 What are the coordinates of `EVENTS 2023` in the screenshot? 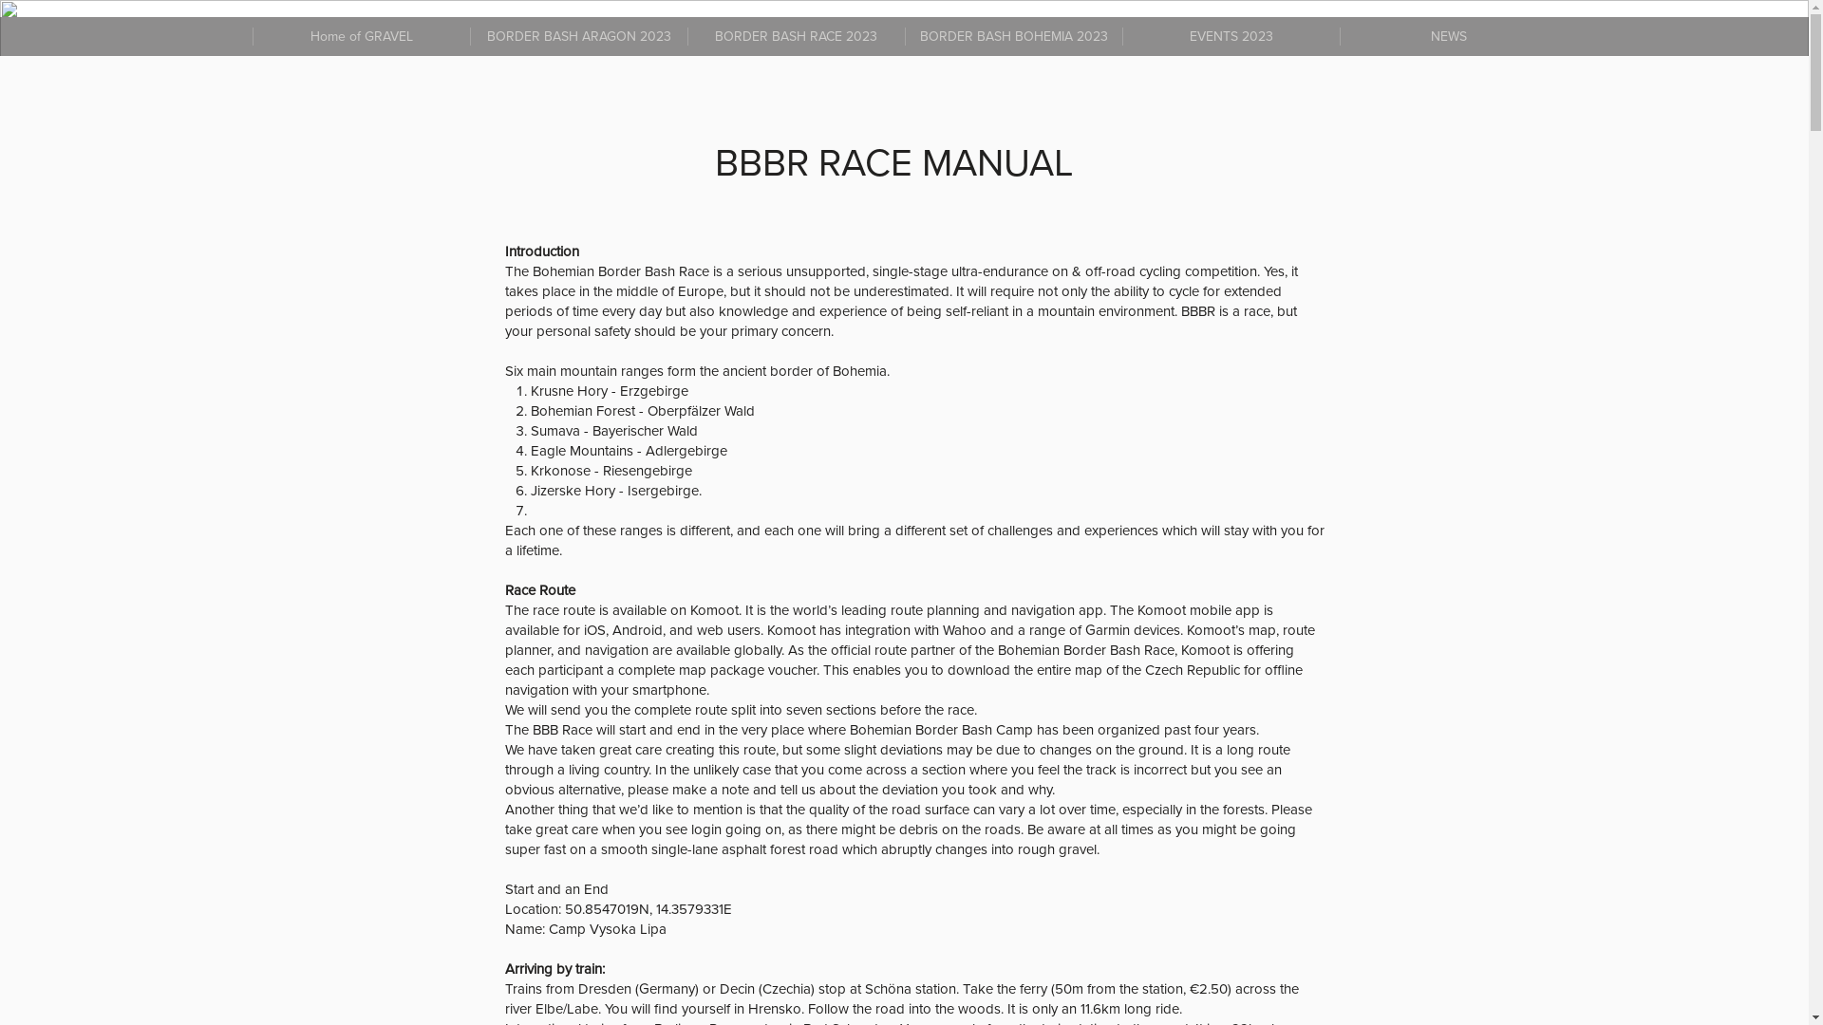 It's located at (1231, 36).